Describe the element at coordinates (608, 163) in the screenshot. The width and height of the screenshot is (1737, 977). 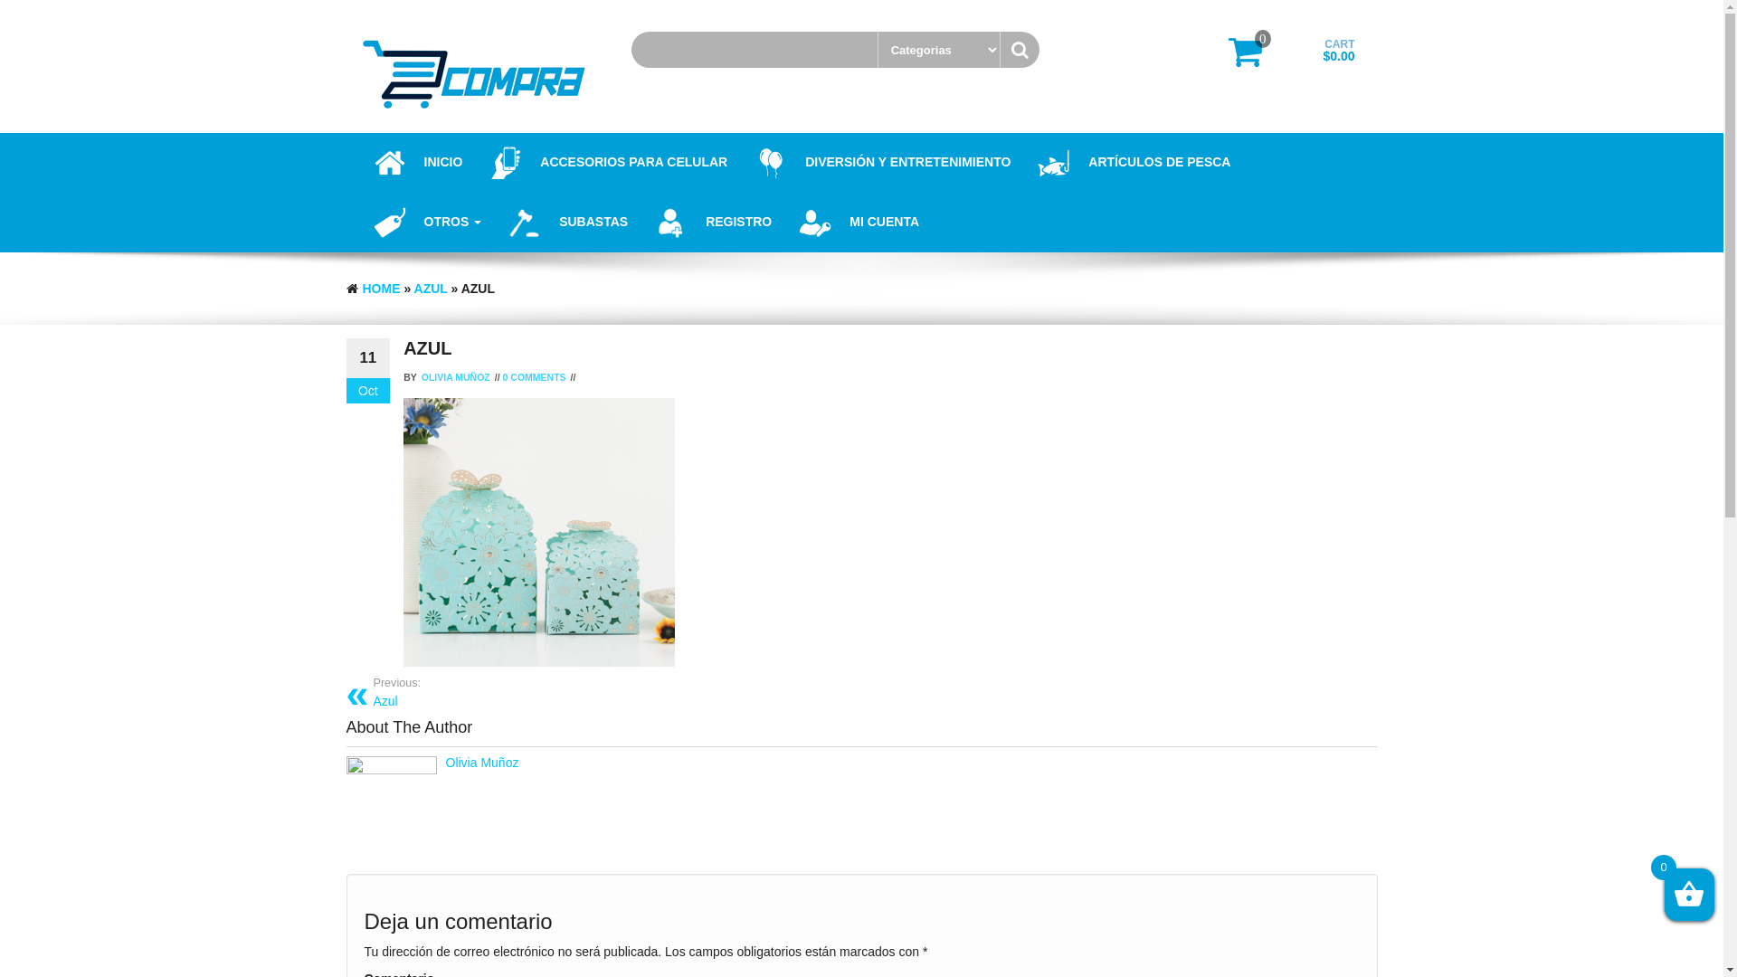
I see `ACCESORIOS PARA CELULAR` at that location.